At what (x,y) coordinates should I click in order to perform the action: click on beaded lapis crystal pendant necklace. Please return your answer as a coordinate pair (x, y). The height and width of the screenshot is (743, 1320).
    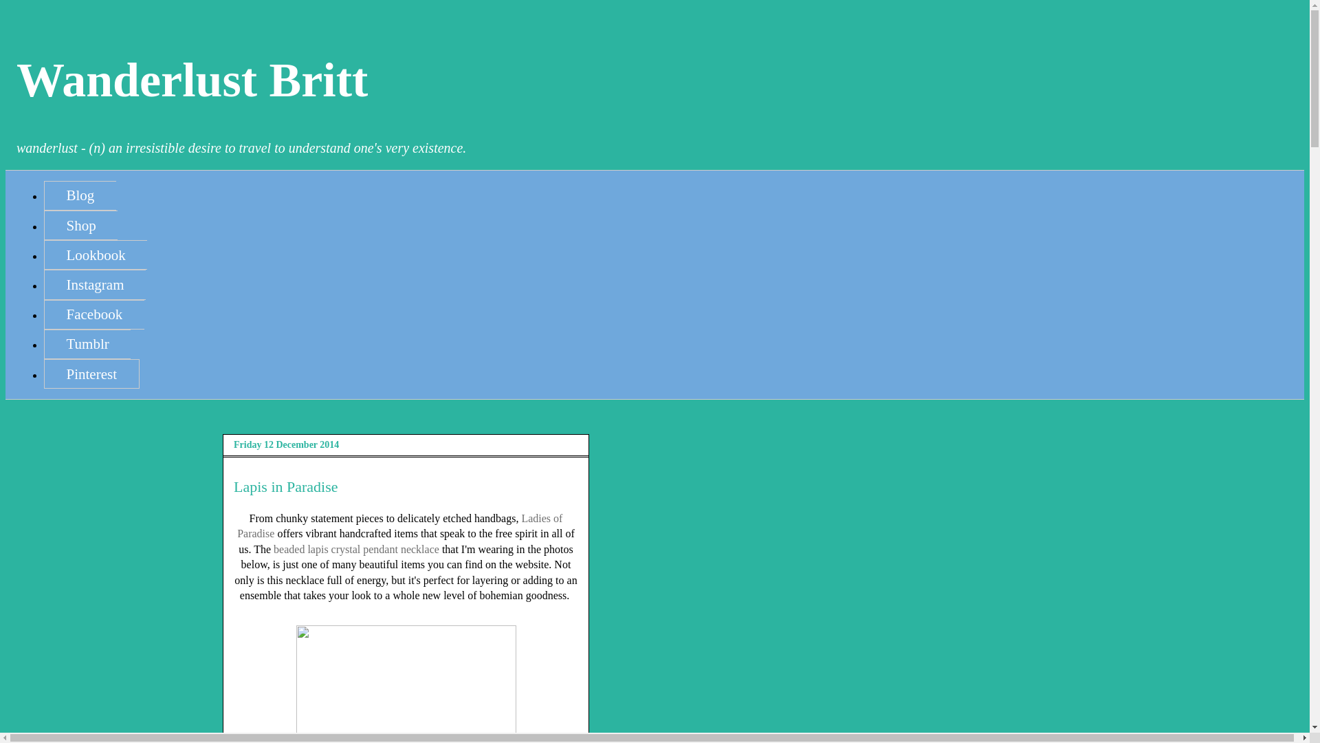
    Looking at the image, I should click on (356, 549).